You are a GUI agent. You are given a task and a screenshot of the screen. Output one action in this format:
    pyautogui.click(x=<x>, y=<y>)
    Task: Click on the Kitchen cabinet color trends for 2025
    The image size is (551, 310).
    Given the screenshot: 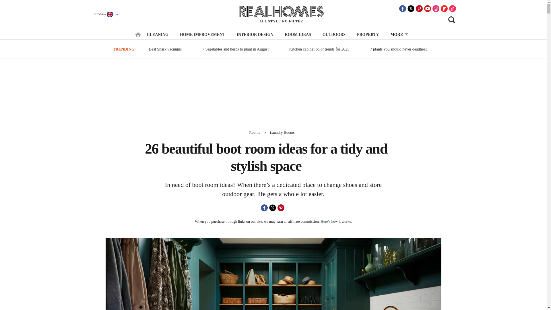 What is the action you would take?
    pyautogui.click(x=319, y=49)
    